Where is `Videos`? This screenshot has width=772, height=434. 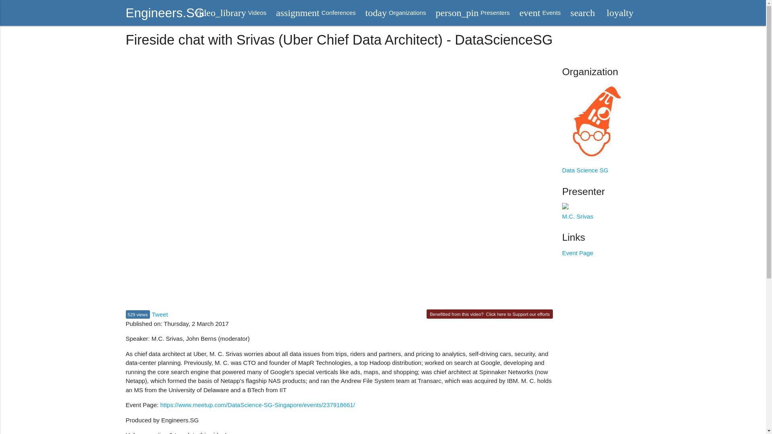
Videos is located at coordinates (396, 13).